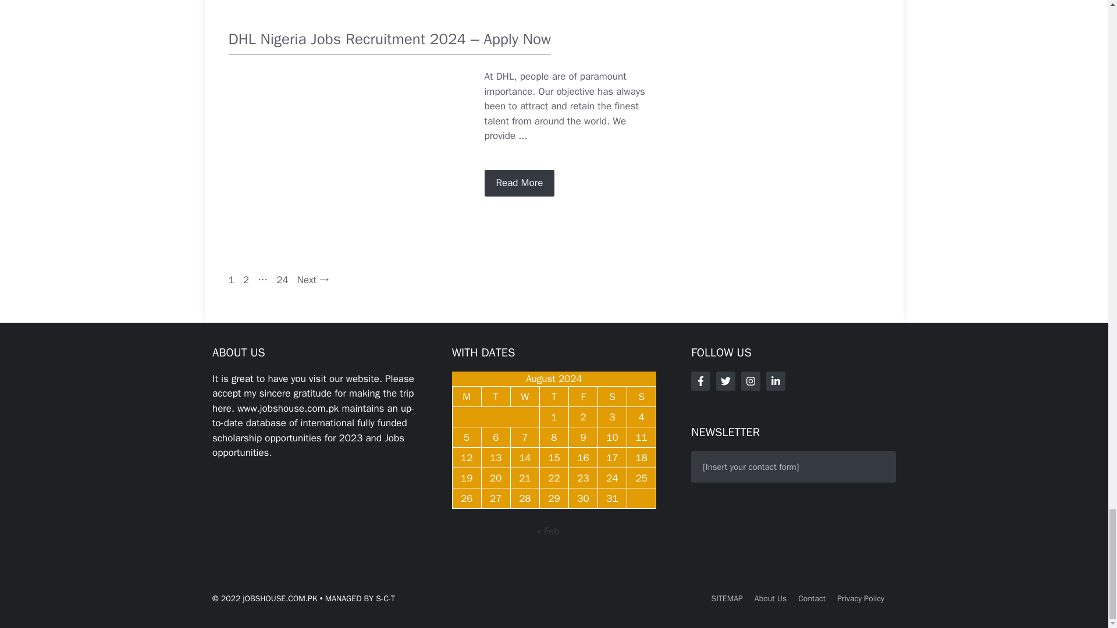  What do you see at coordinates (554, 397) in the screenshot?
I see `Thursday` at bounding box center [554, 397].